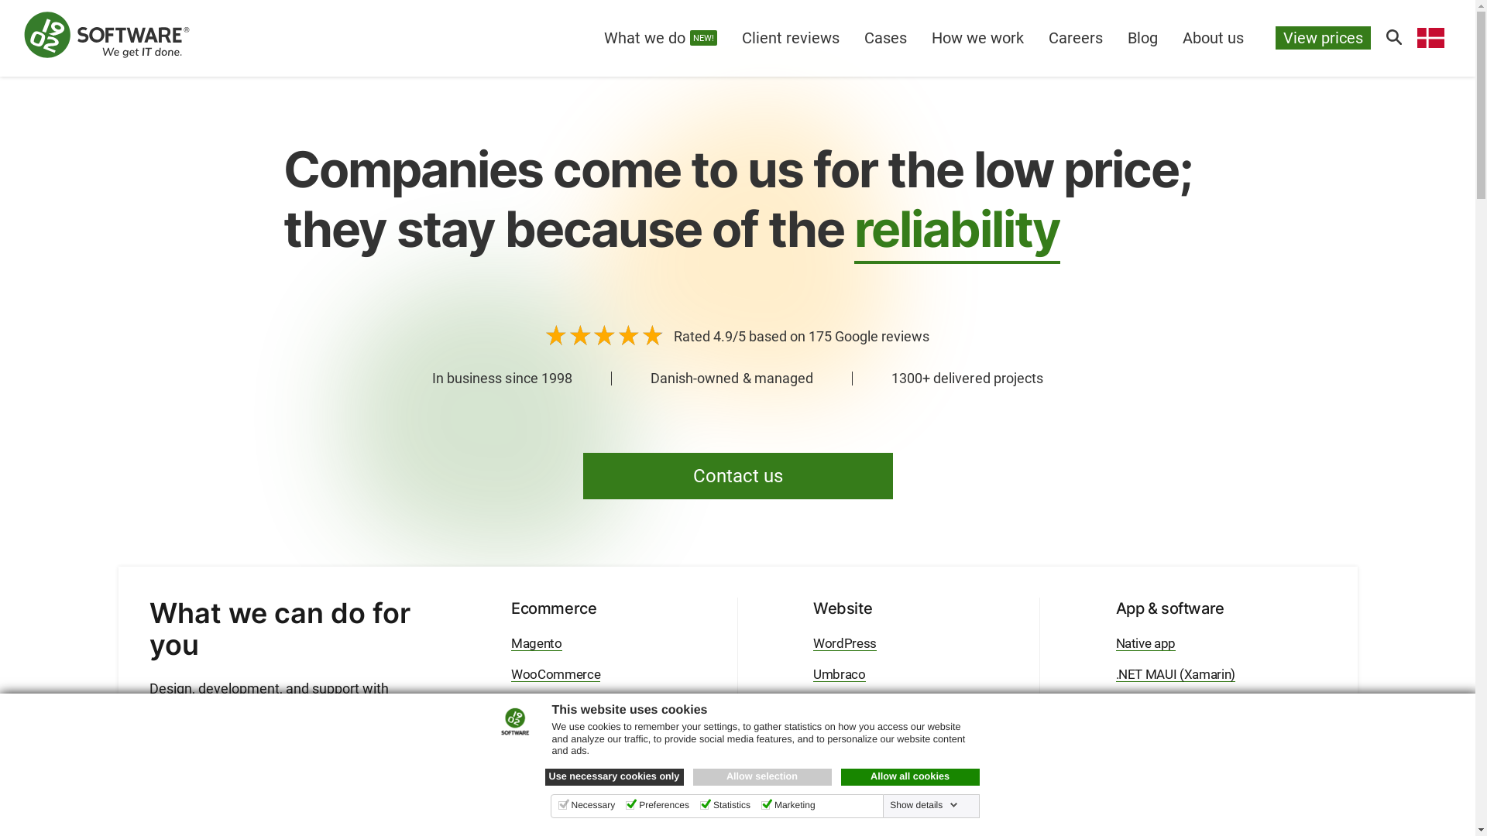  I want to click on Ecommerce review, so click(565, 767).